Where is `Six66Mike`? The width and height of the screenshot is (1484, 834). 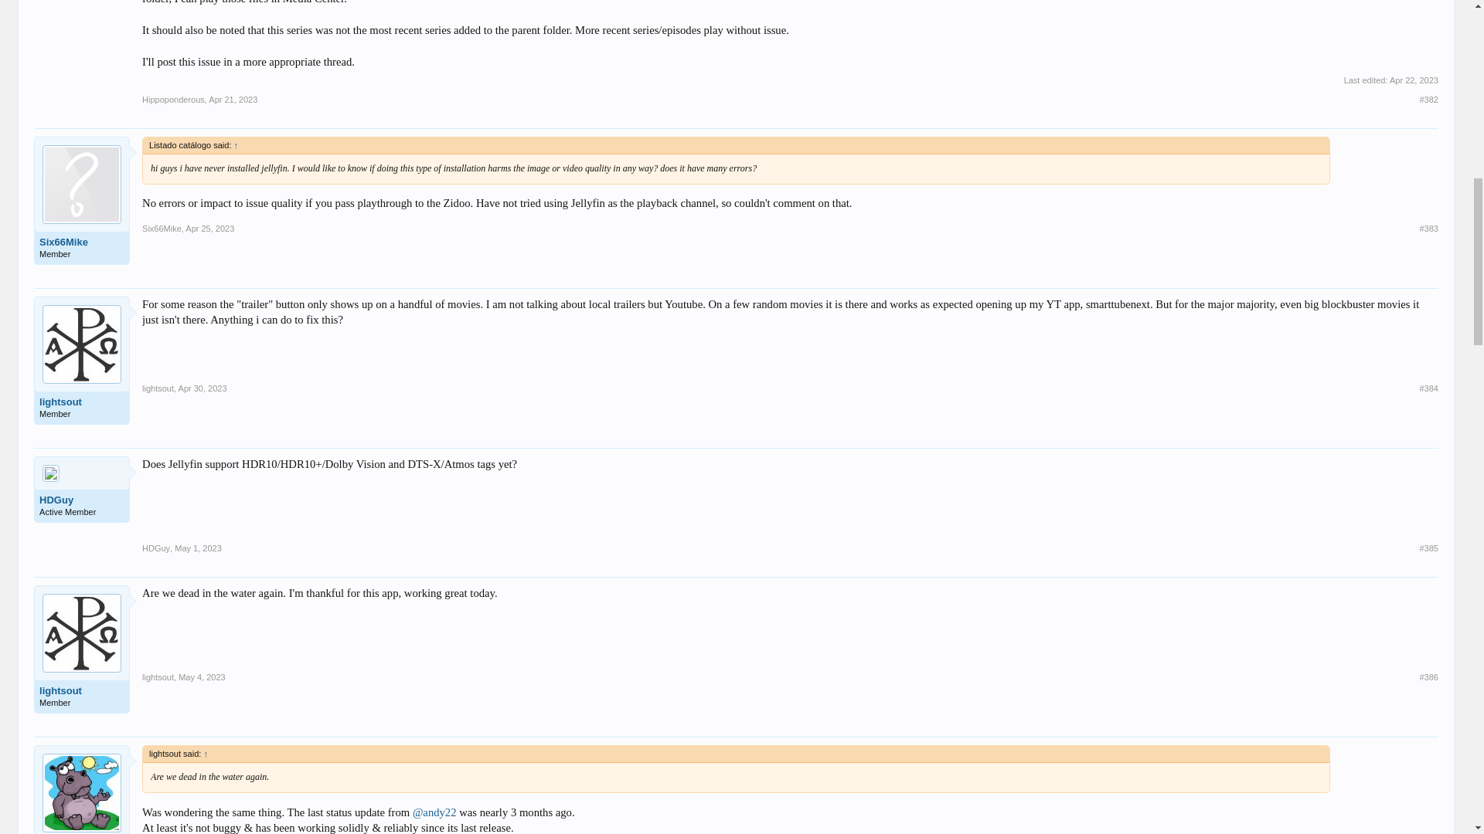
Six66Mike is located at coordinates (82, 242).